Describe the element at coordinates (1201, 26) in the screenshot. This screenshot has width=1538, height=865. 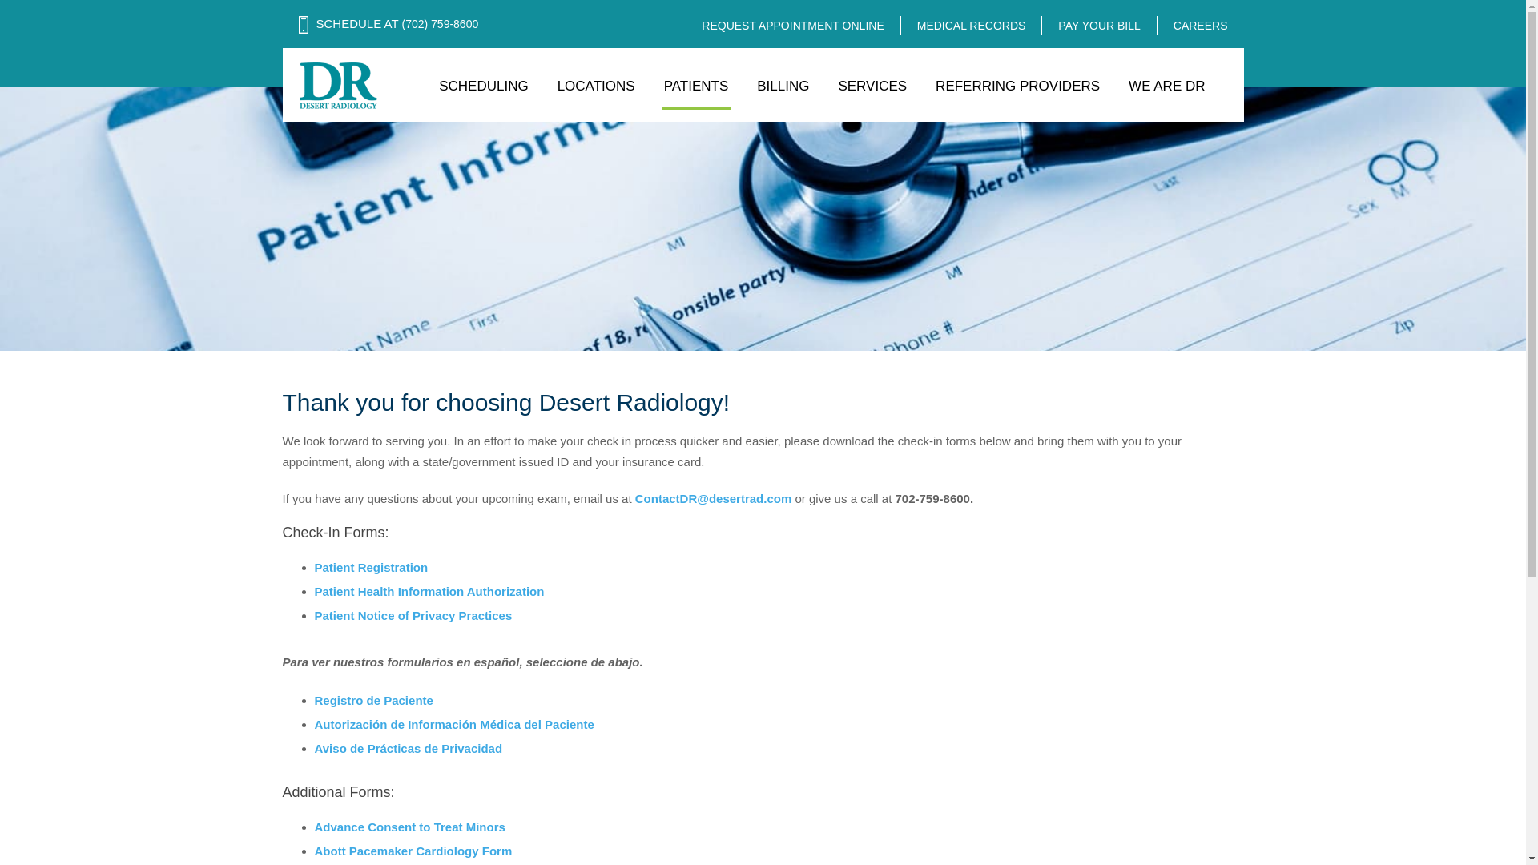
I see `CAREERS` at that location.